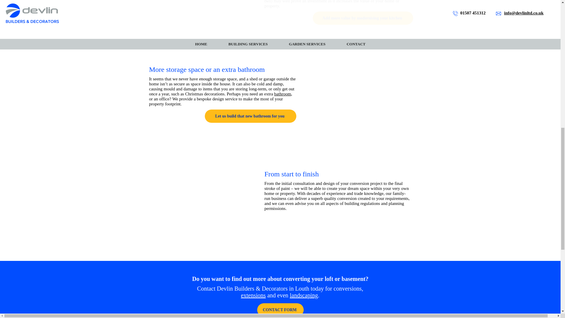  What do you see at coordinates (250, 116) in the screenshot?
I see `Let us build that new bathroom for you` at bounding box center [250, 116].